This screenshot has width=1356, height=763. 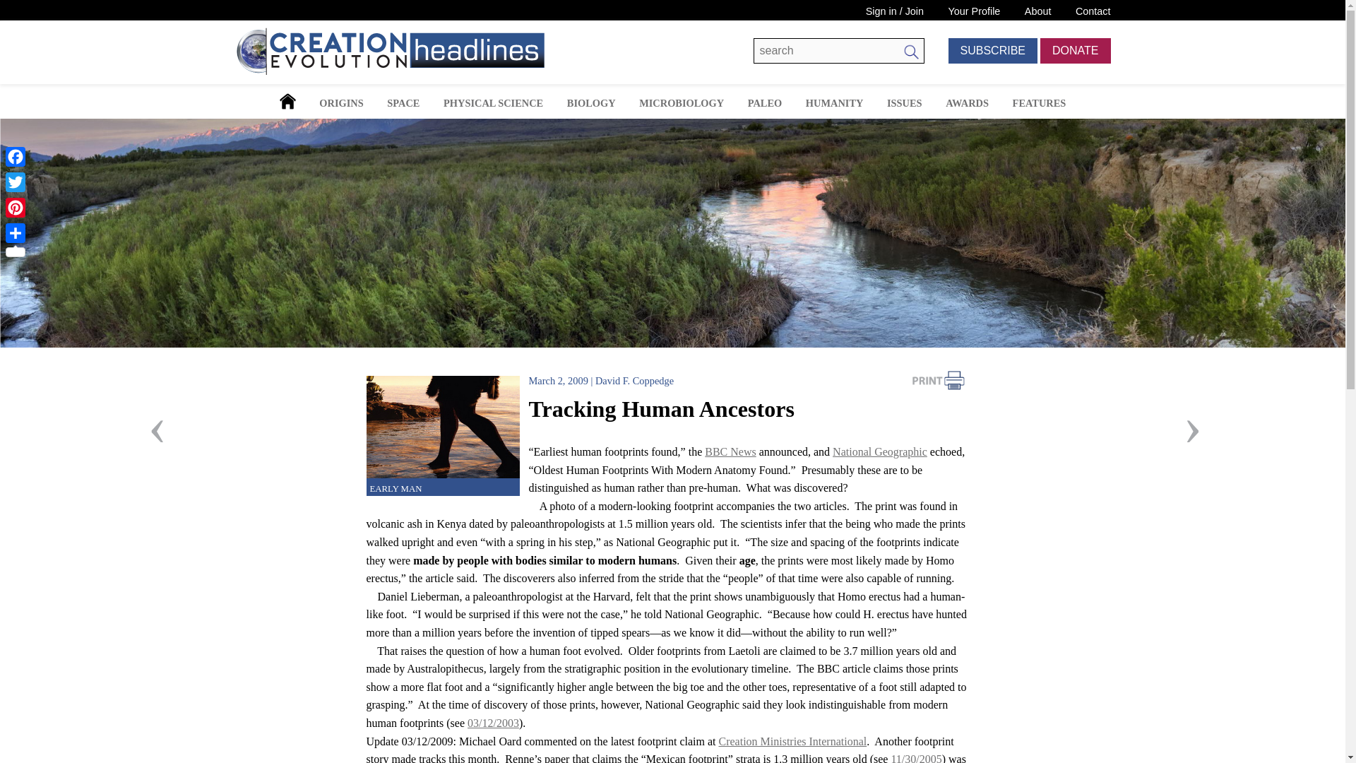 I want to click on Facebook, so click(x=16, y=157).